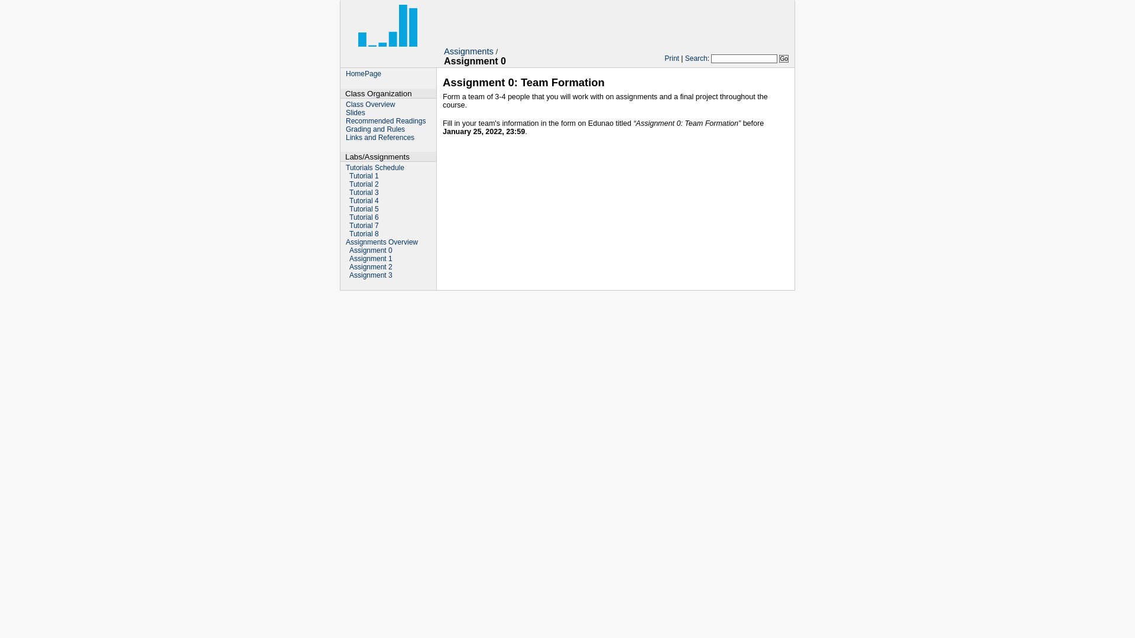 The height and width of the screenshot is (638, 1135). I want to click on Page History, so click(772, 295).